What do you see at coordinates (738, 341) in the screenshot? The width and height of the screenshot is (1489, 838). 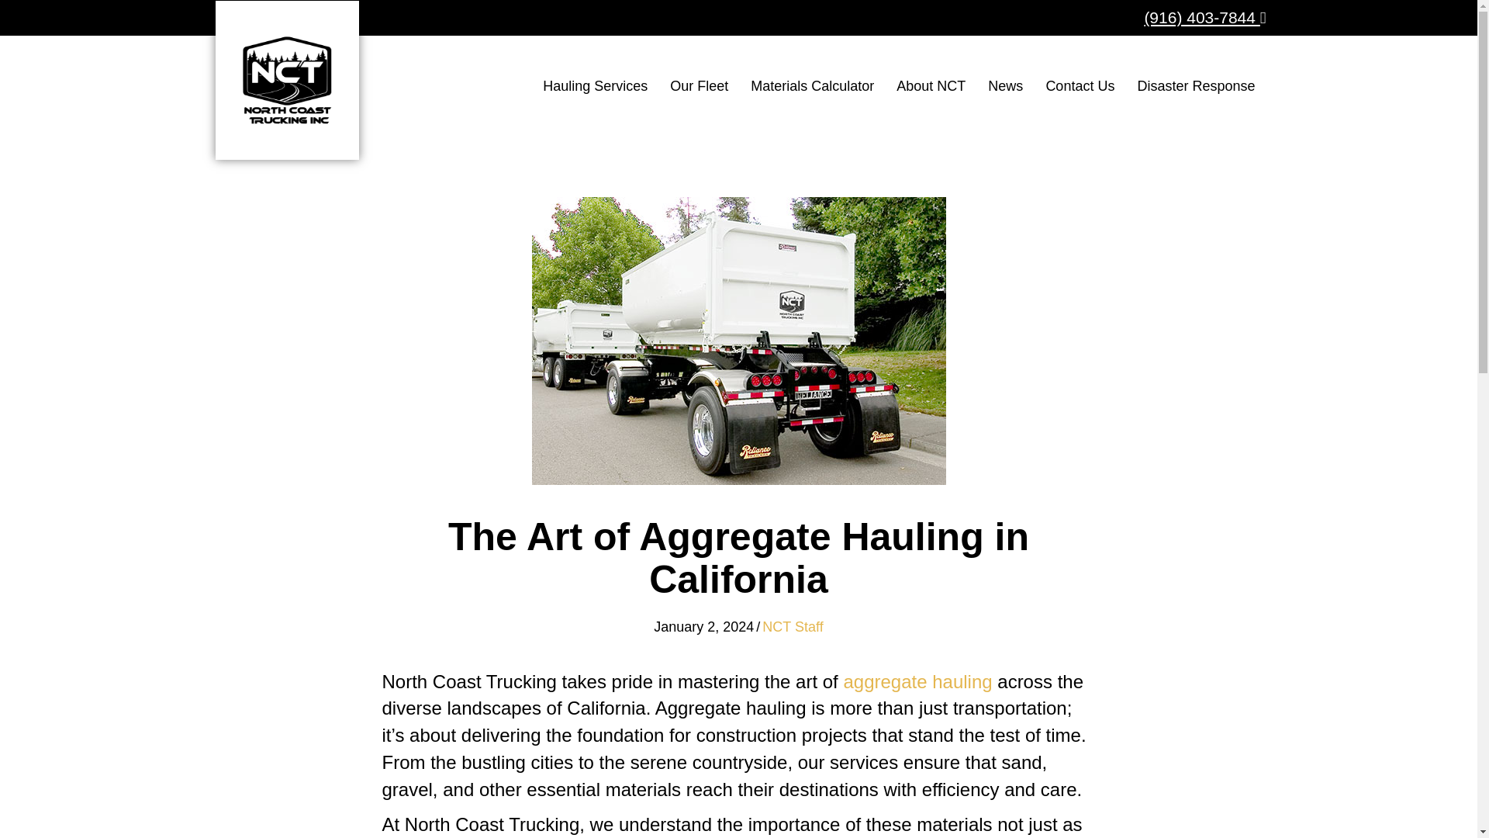 I see `trucks-and-transfers` at bounding box center [738, 341].